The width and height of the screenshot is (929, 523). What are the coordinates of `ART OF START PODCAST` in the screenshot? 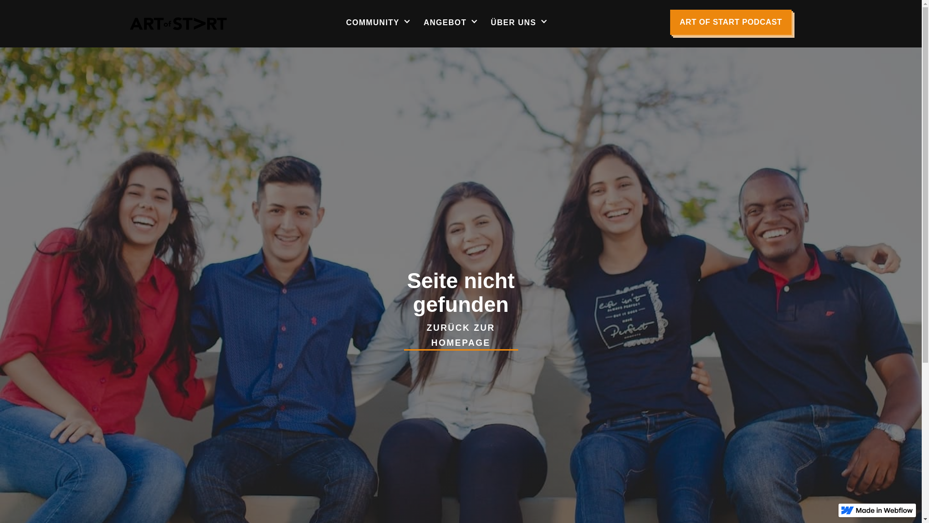 It's located at (731, 22).